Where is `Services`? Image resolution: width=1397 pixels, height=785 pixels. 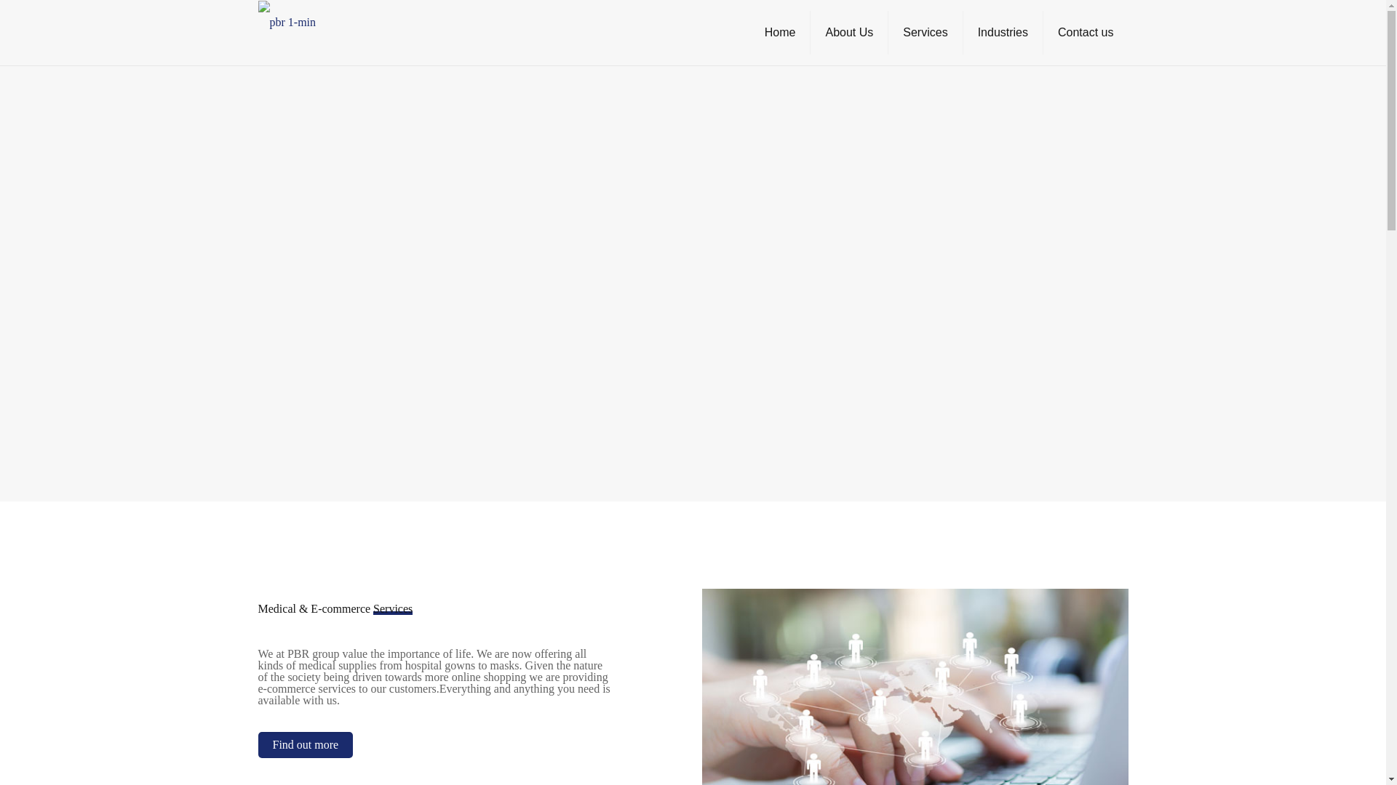
Services is located at coordinates (926, 32).